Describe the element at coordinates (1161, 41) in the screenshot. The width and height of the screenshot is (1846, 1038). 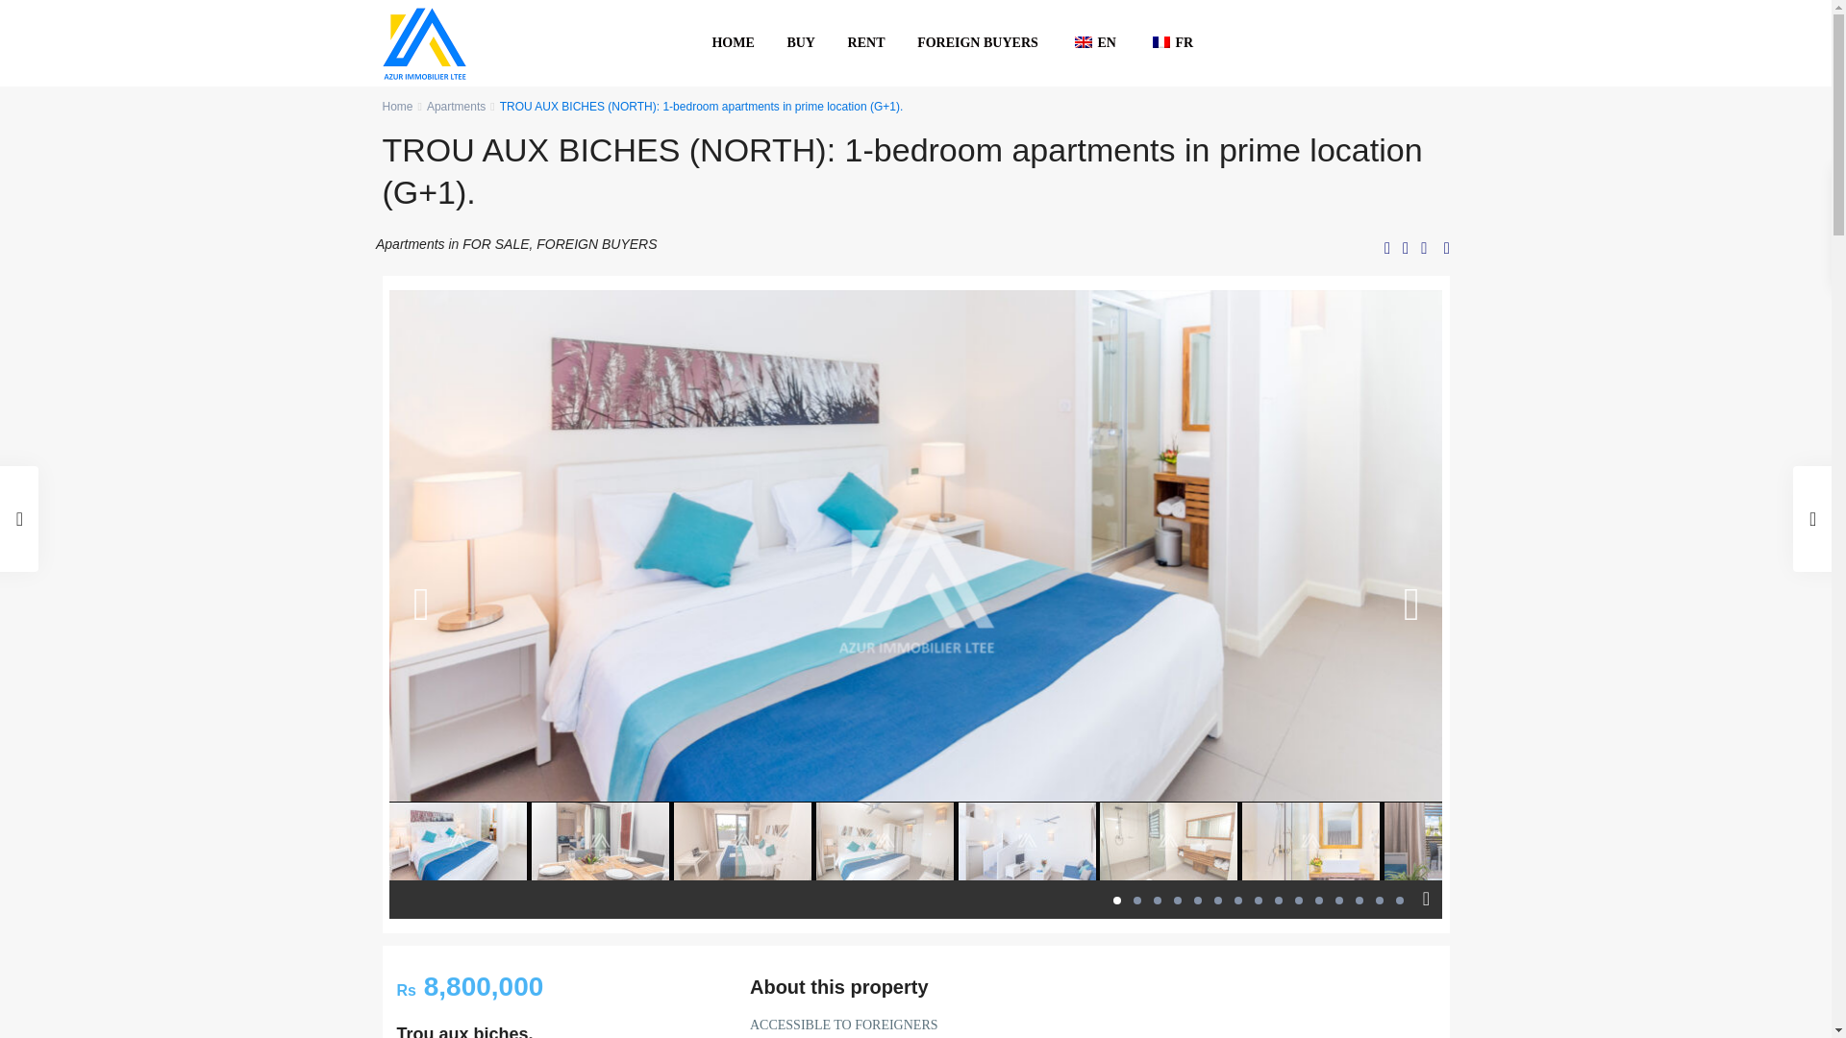
I see `French` at that location.